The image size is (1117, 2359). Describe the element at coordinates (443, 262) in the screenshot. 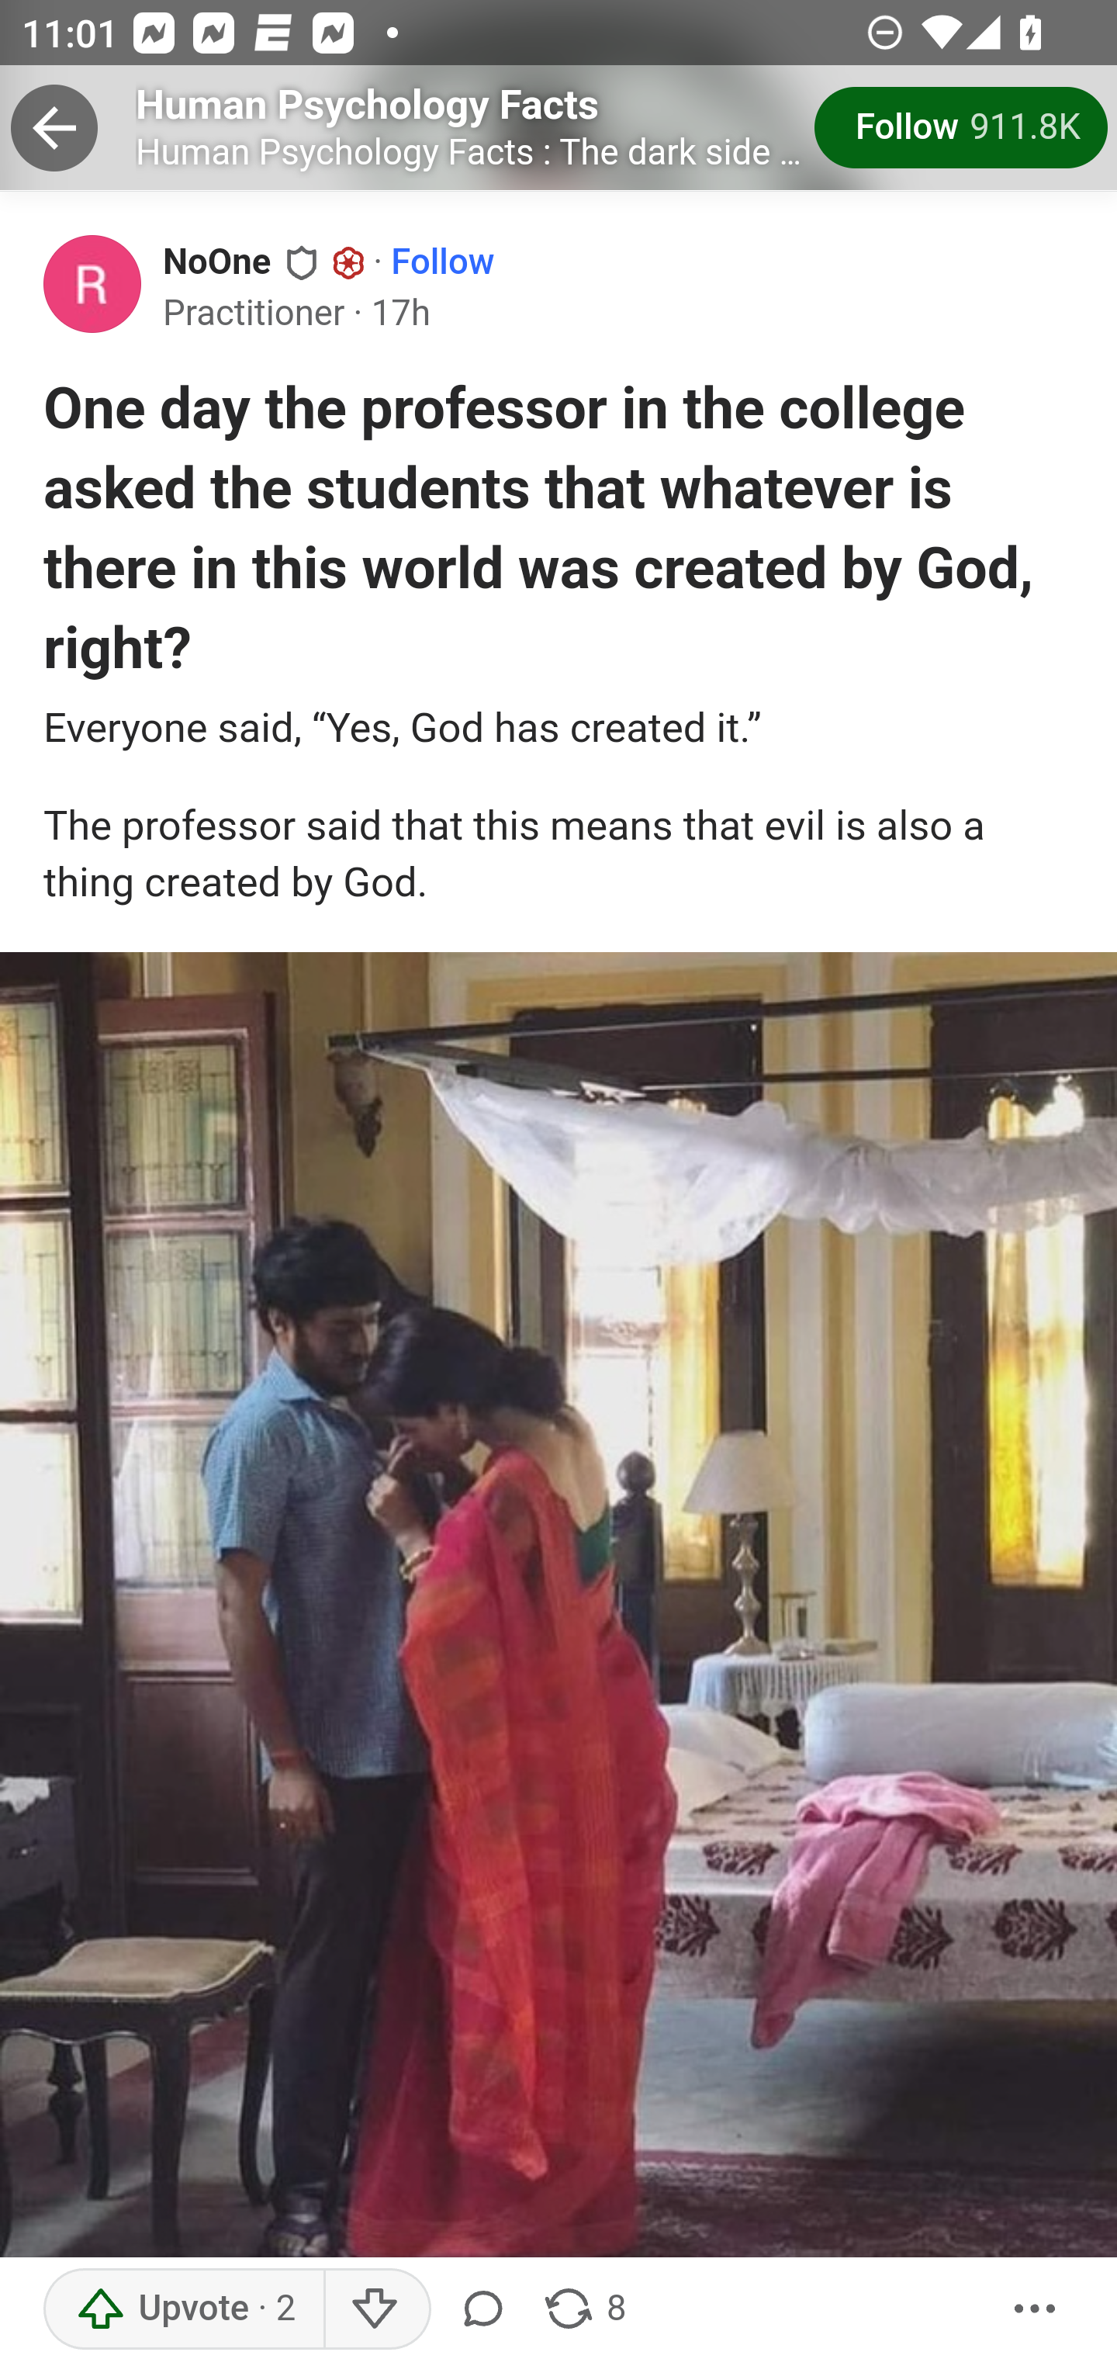

I see `Follow` at that location.